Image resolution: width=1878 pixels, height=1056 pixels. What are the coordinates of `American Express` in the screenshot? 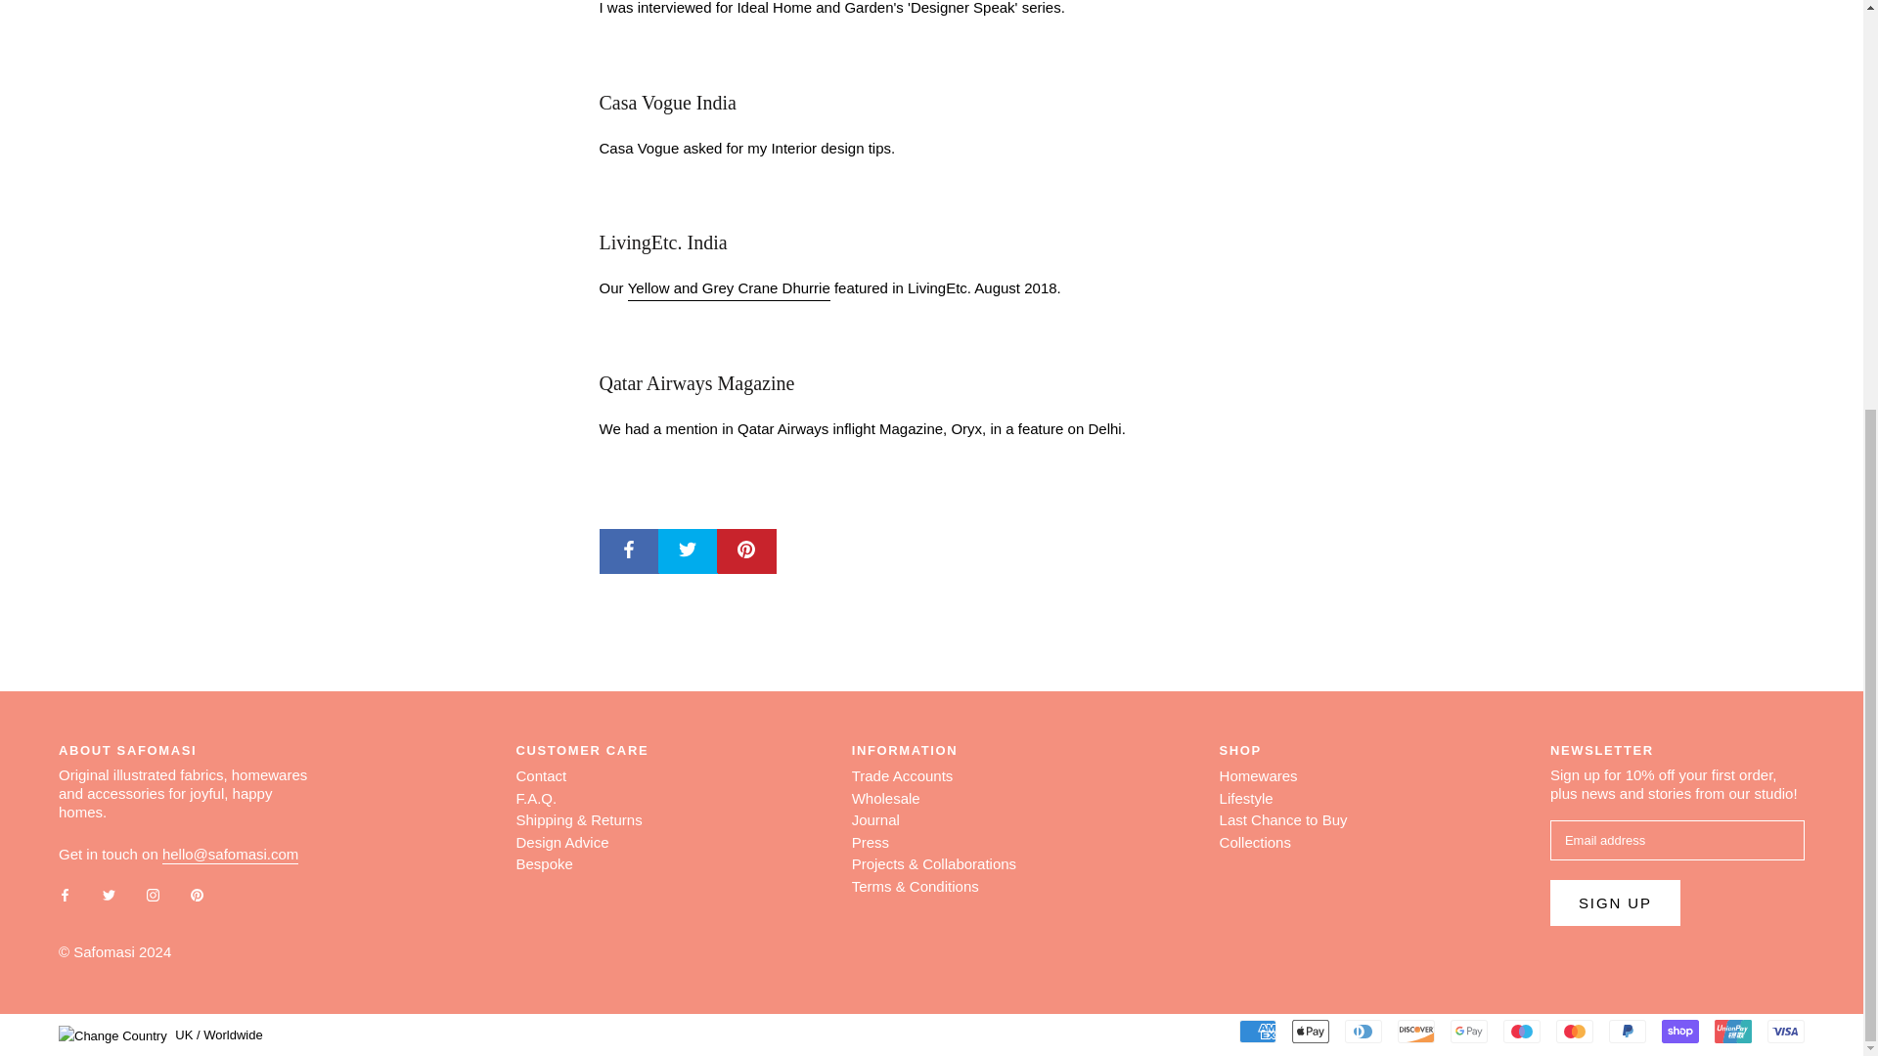 It's located at (1258, 1032).